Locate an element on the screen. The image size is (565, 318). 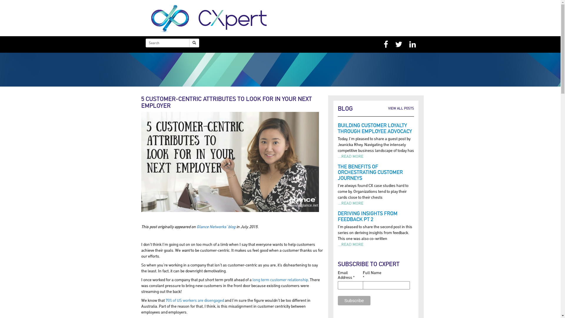
long term customer relationship is located at coordinates (280, 280).